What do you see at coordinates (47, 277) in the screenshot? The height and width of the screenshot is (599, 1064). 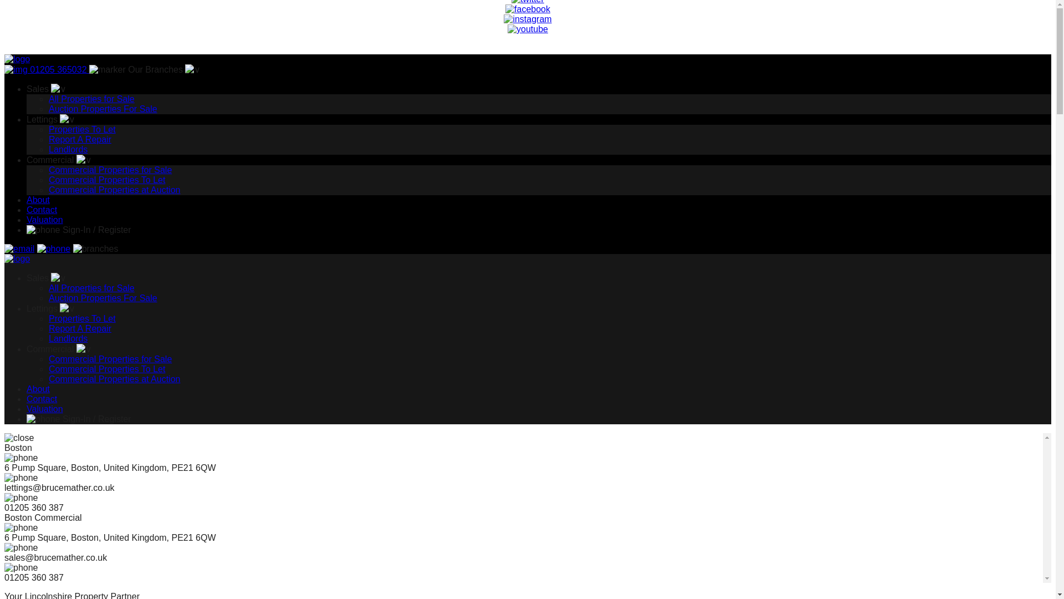 I see `Sales` at bounding box center [47, 277].